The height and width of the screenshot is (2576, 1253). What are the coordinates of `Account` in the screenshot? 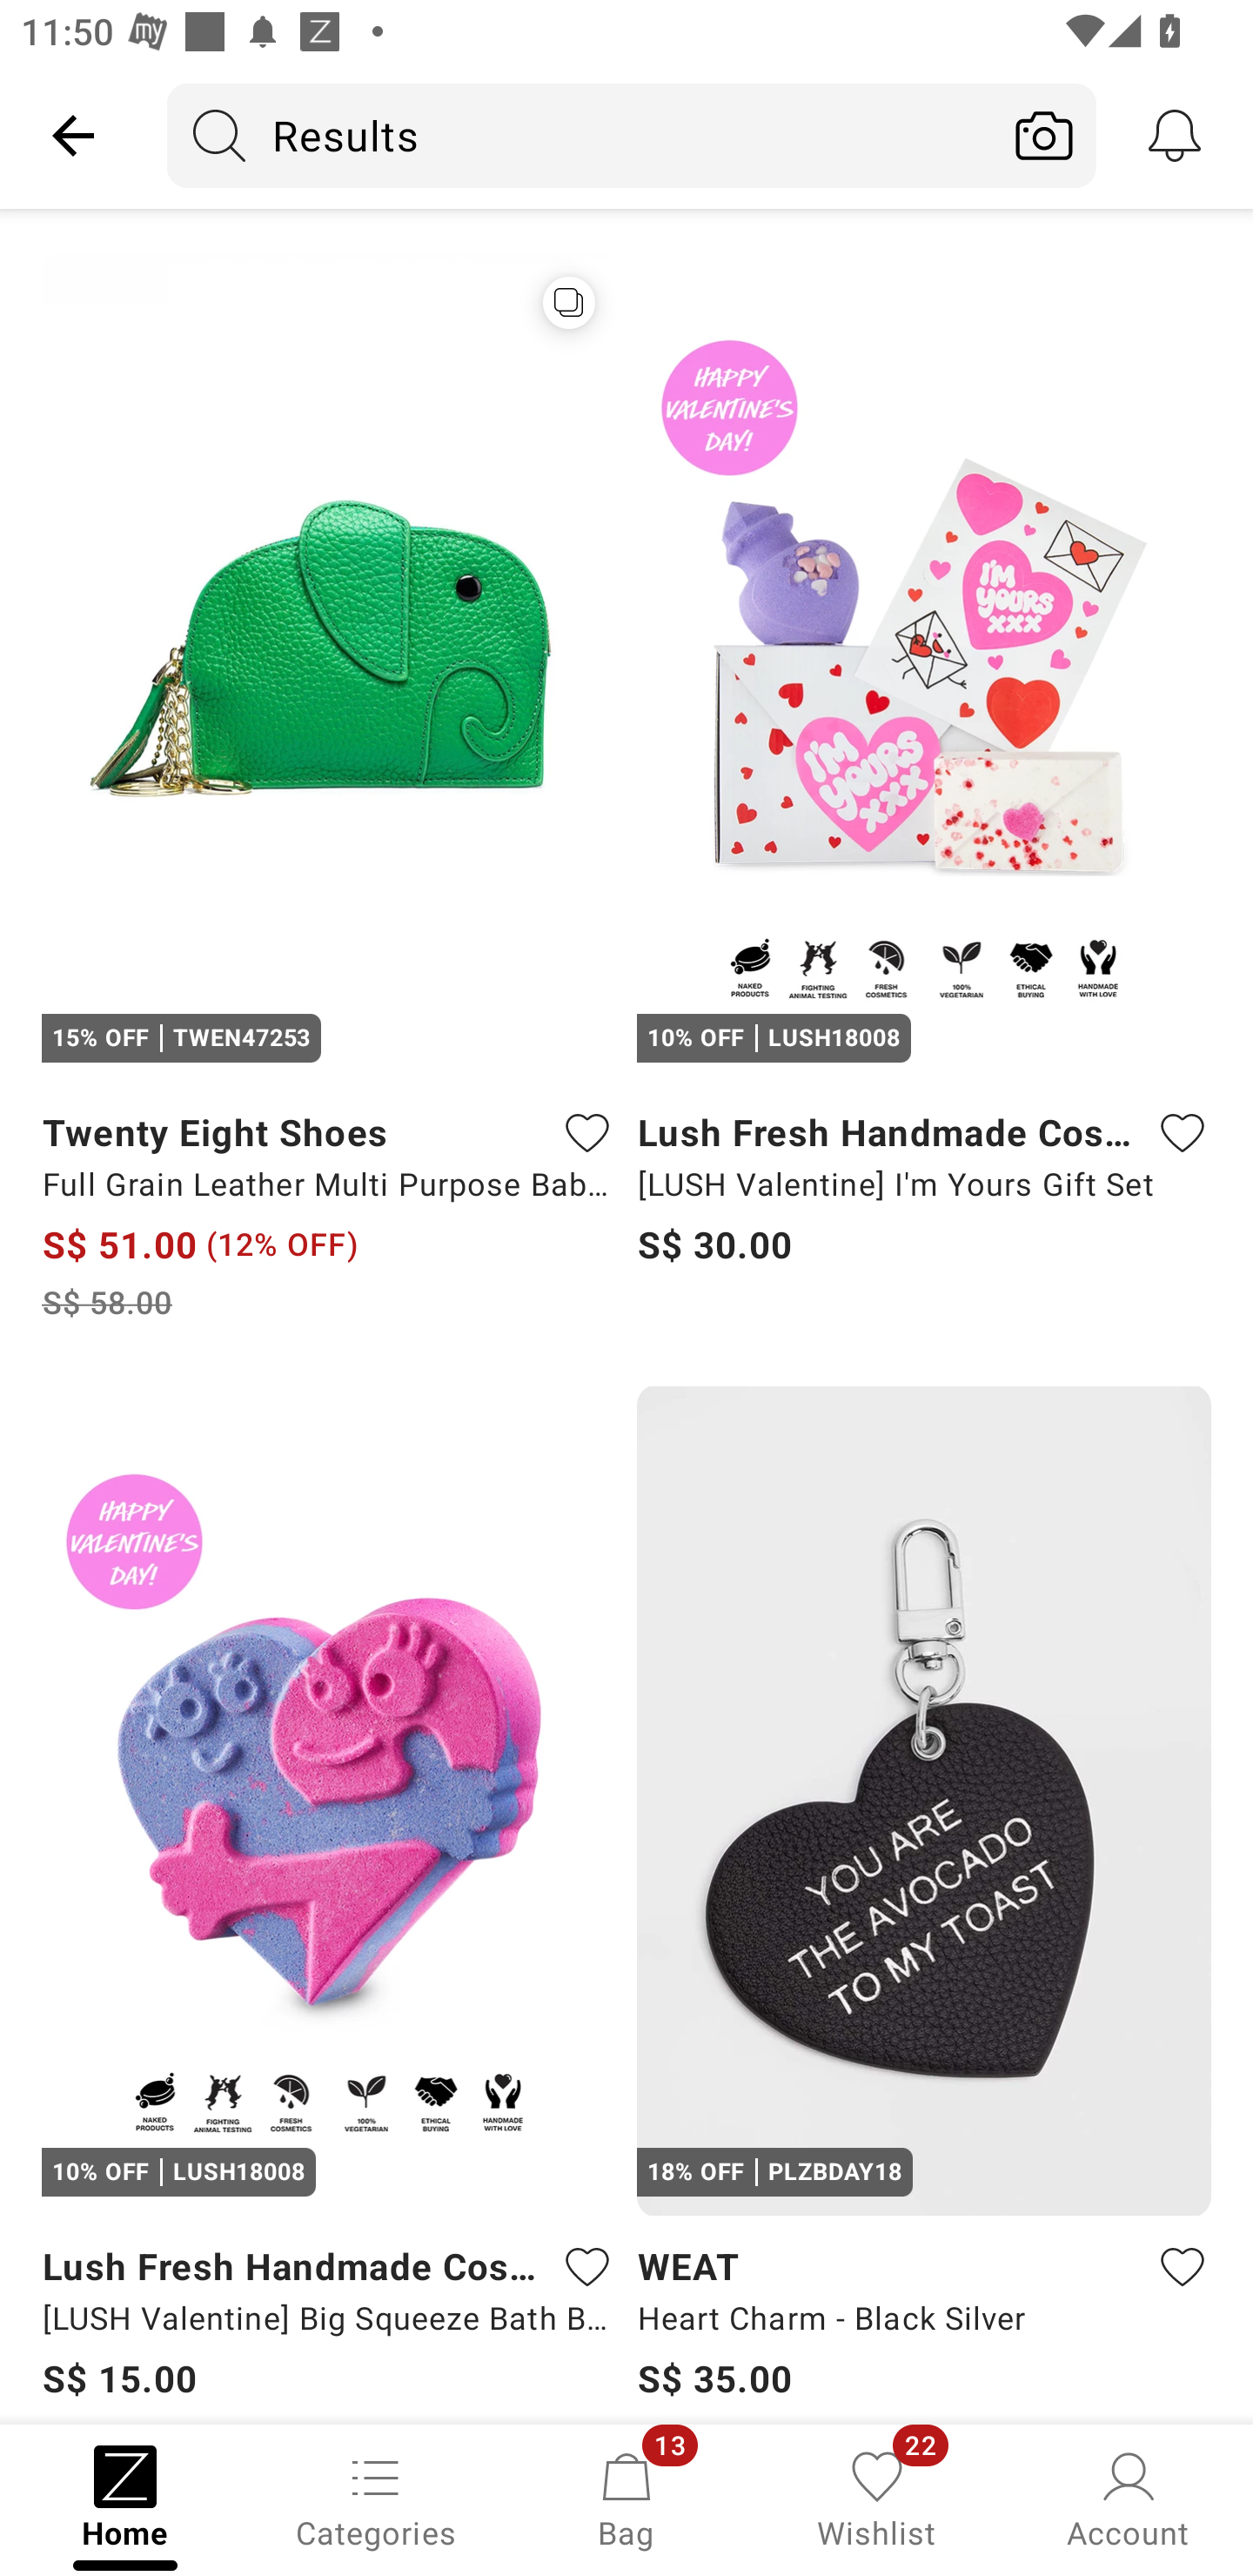 It's located at (1128, 2498).